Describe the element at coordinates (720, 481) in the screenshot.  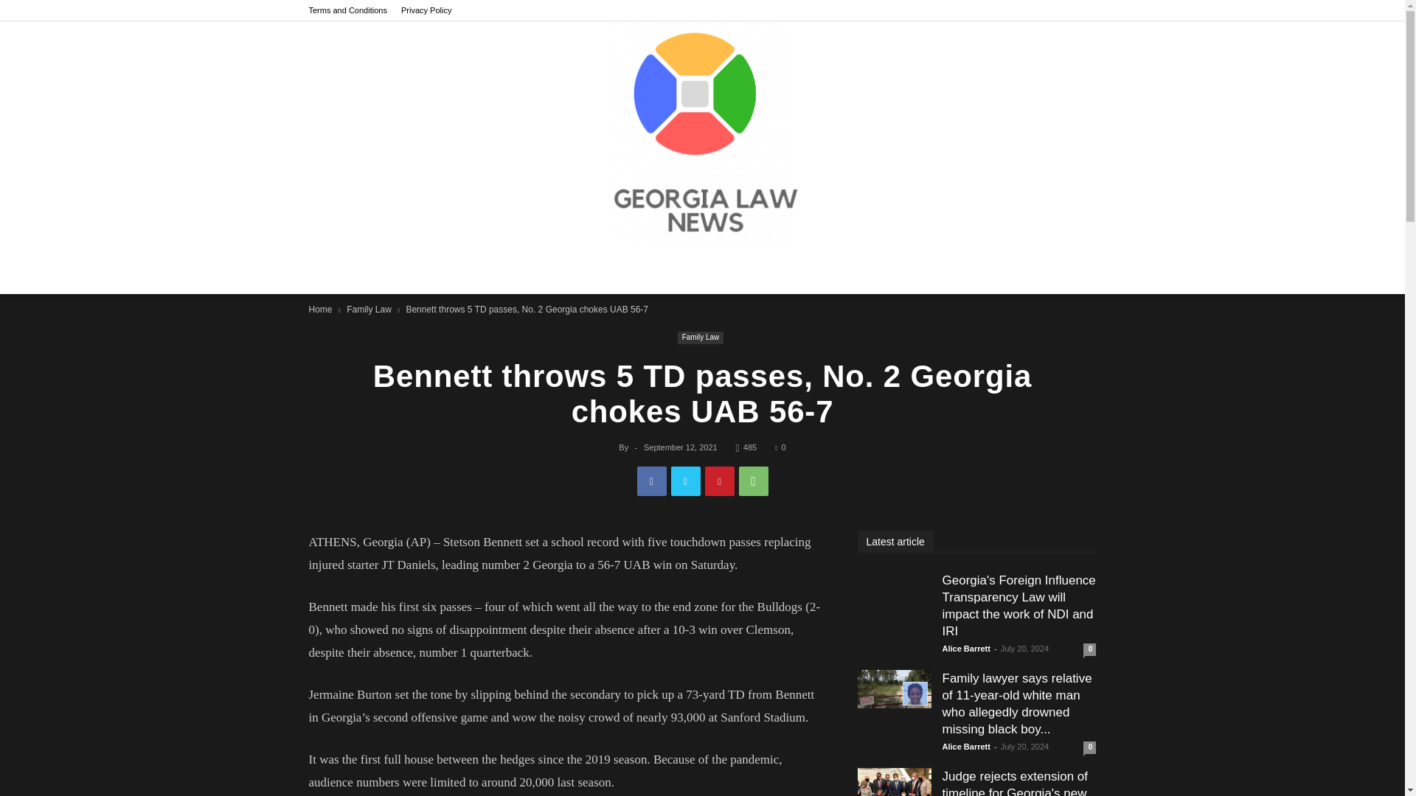
I see `Pinterest` at that location.